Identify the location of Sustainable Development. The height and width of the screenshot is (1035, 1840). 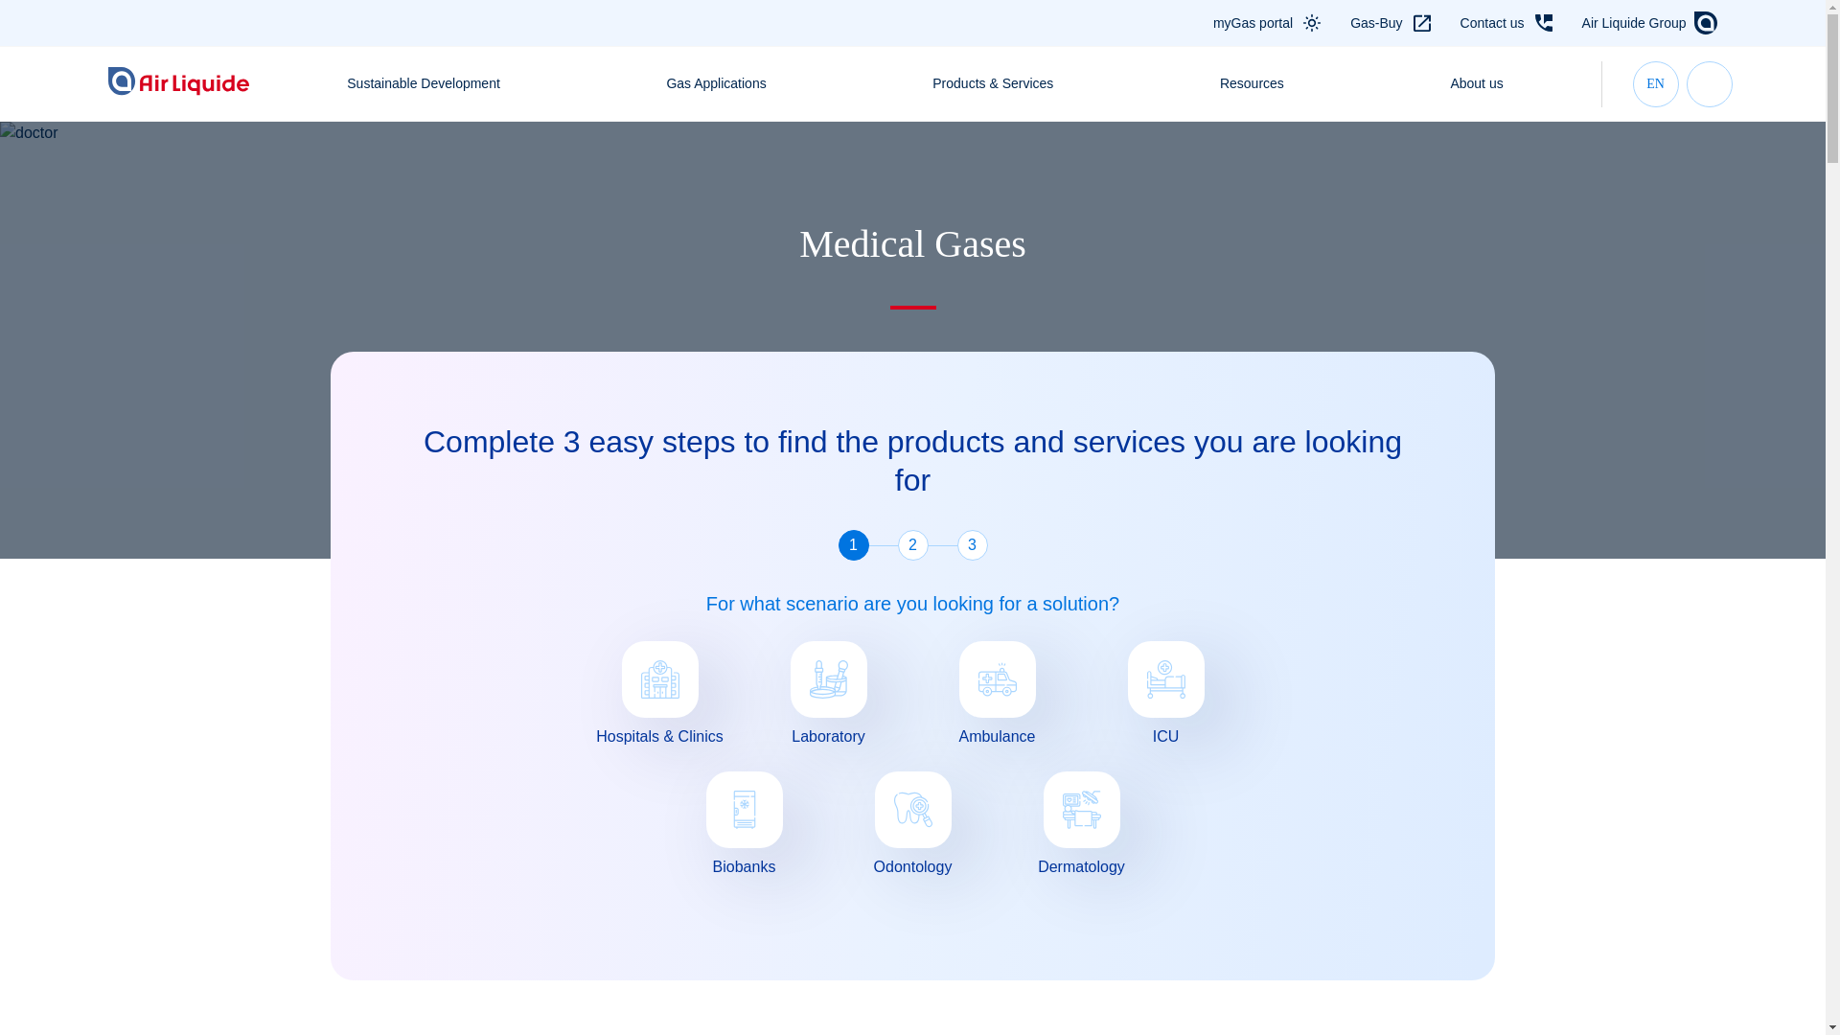
(423, 83).